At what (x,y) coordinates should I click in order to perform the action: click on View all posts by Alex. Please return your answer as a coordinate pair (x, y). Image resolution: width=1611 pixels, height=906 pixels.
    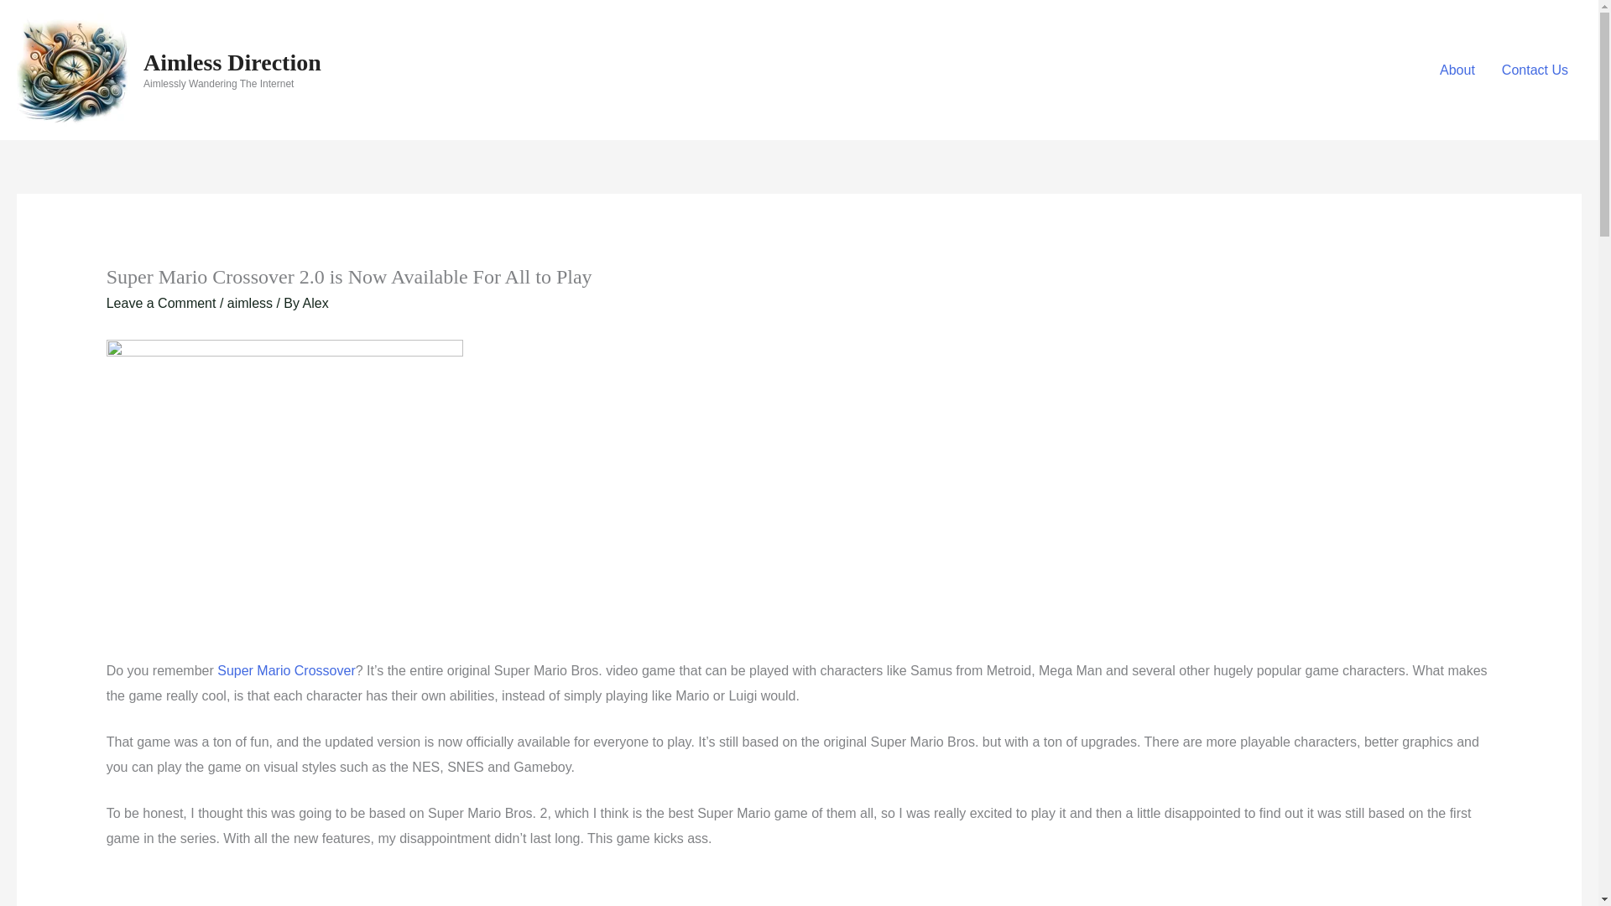
    Looking at the image, I should click on (315, 304).